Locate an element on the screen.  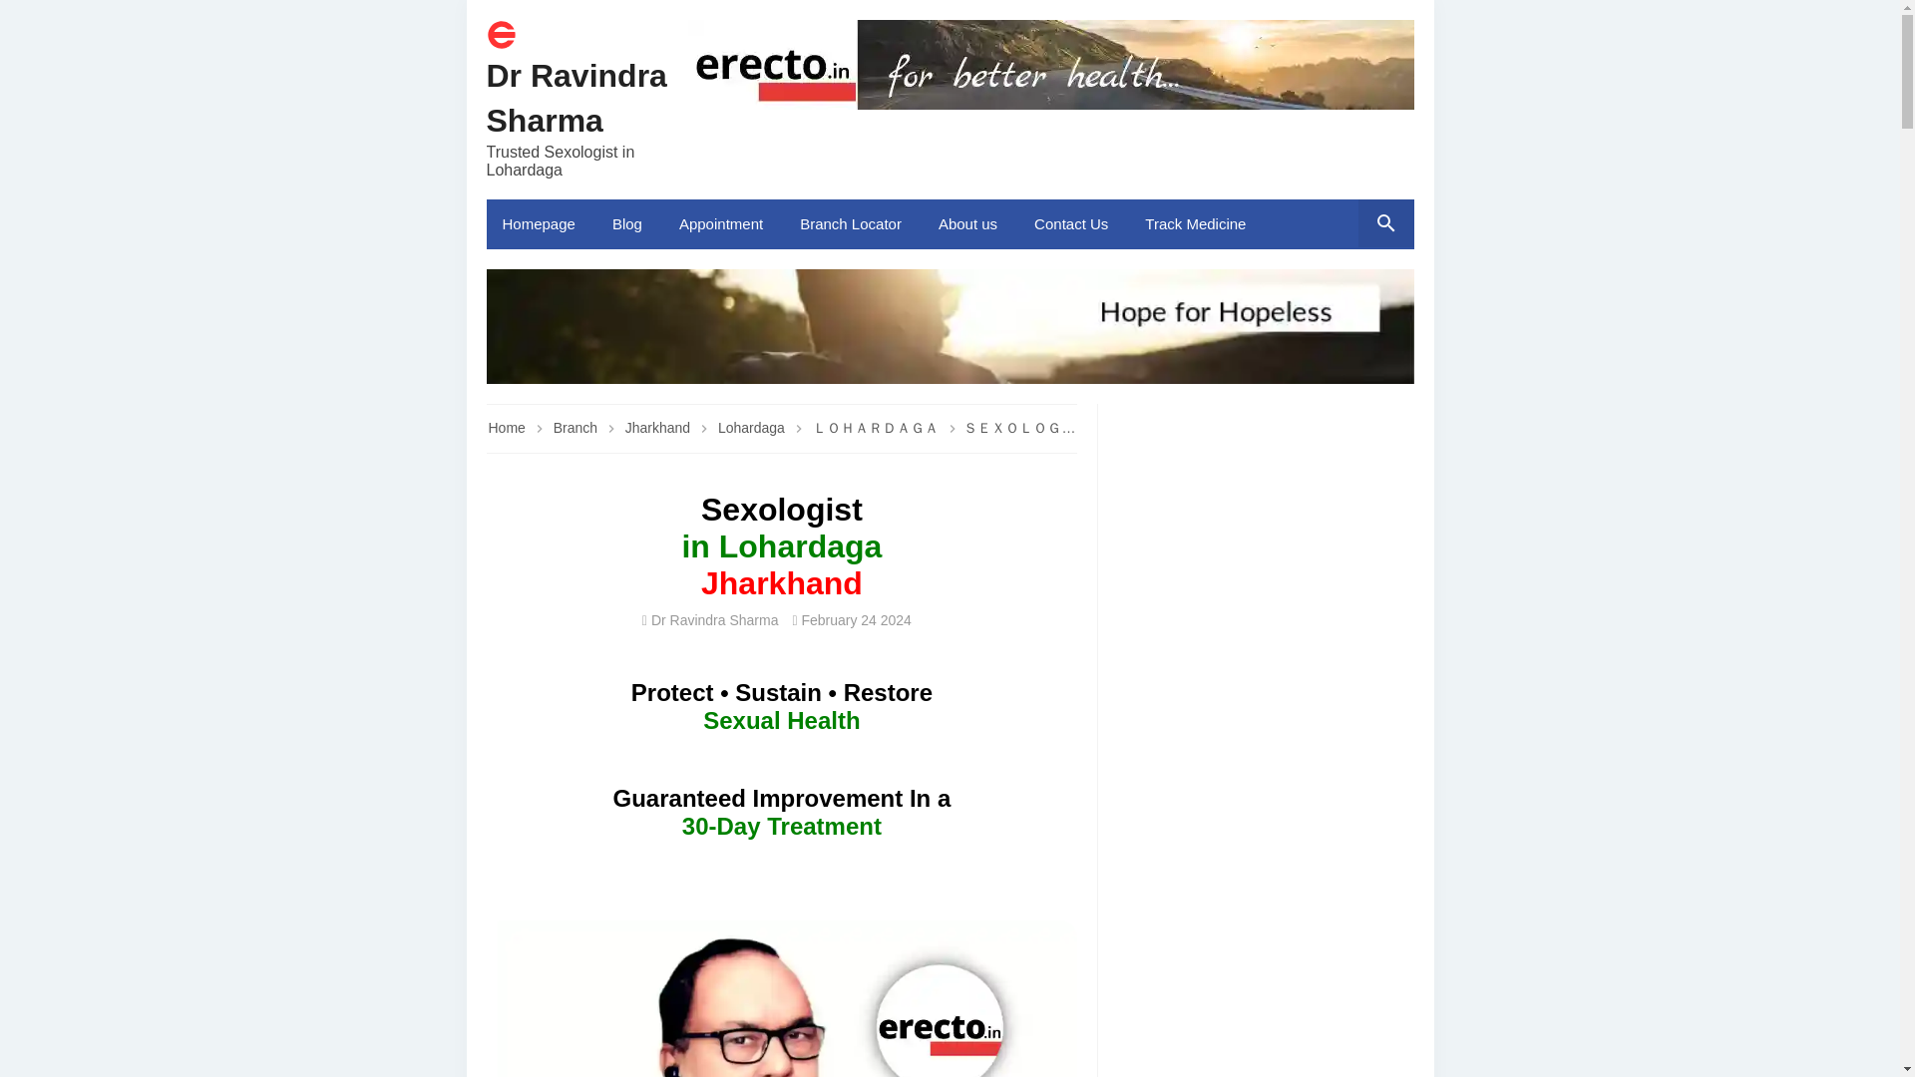
Homepage is located at coordinates (541, 223).